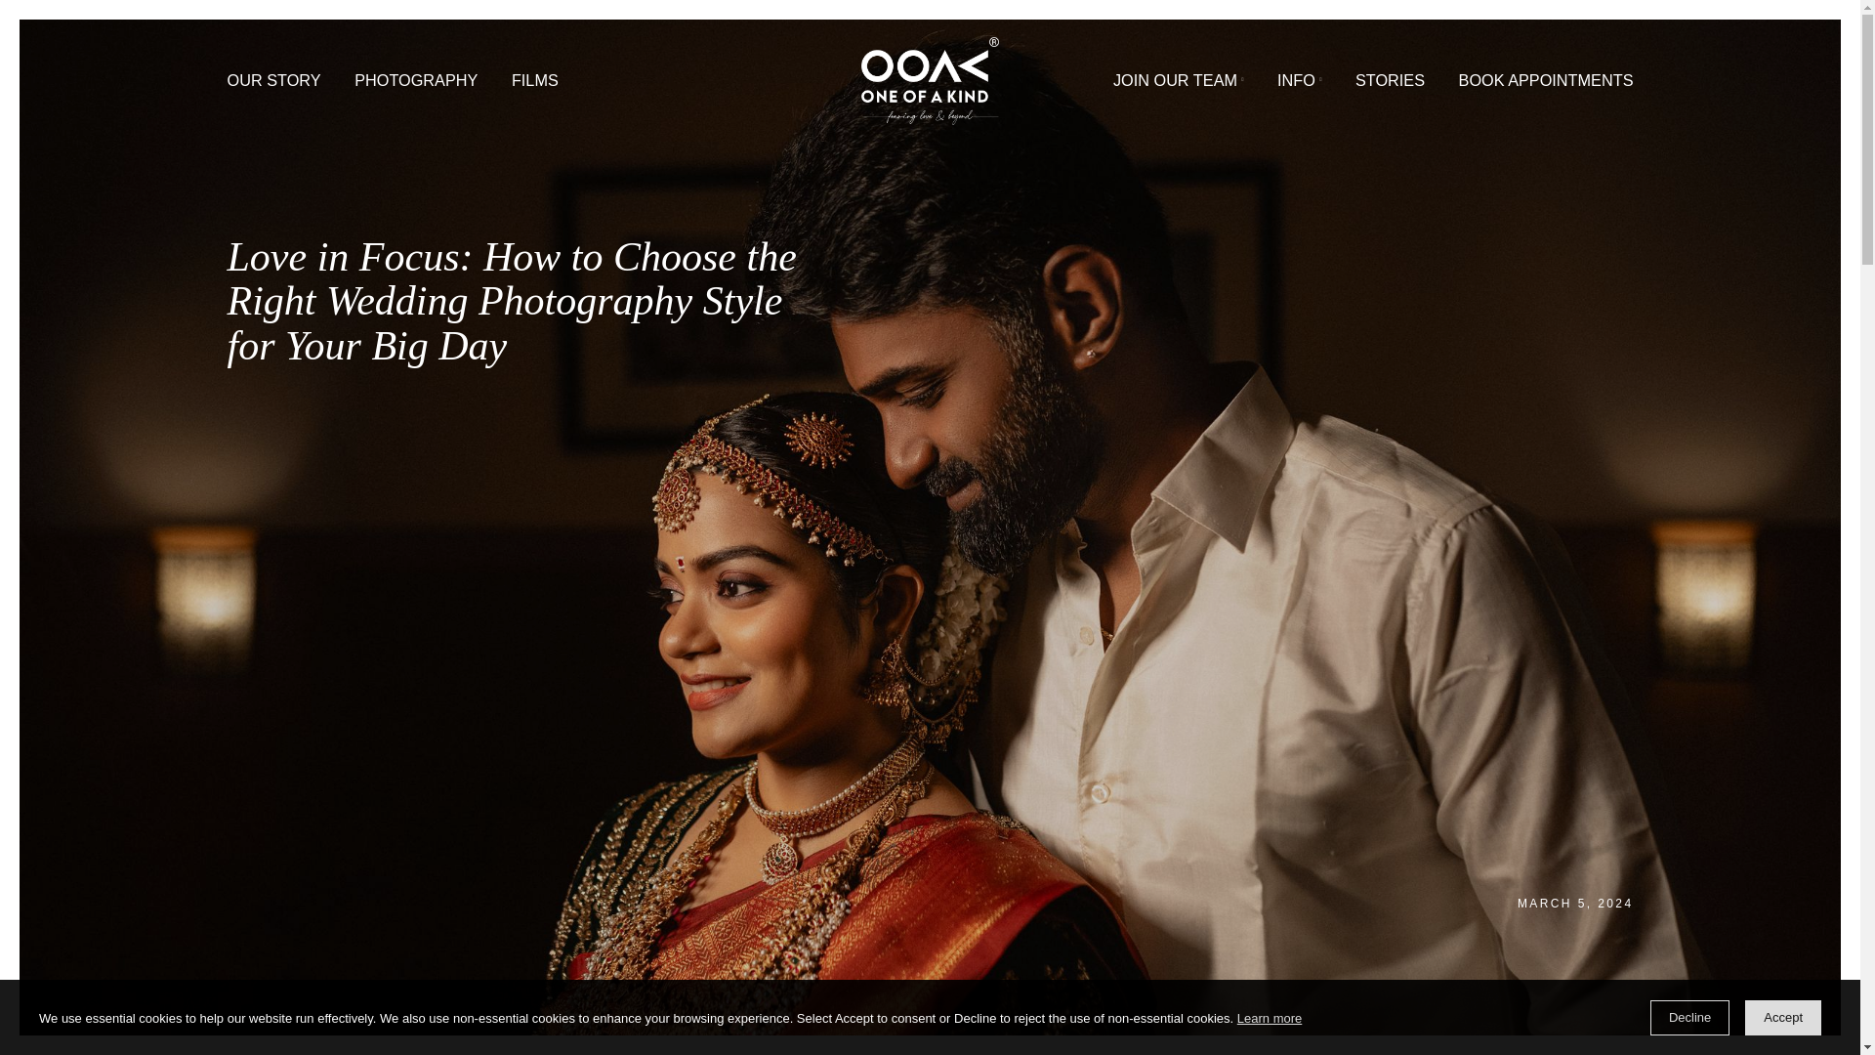 This screenshot has height=1055, width=1875. Describe the element at coordinates (1270, 1020) in the screenshot. I see `Learn more` at that location.